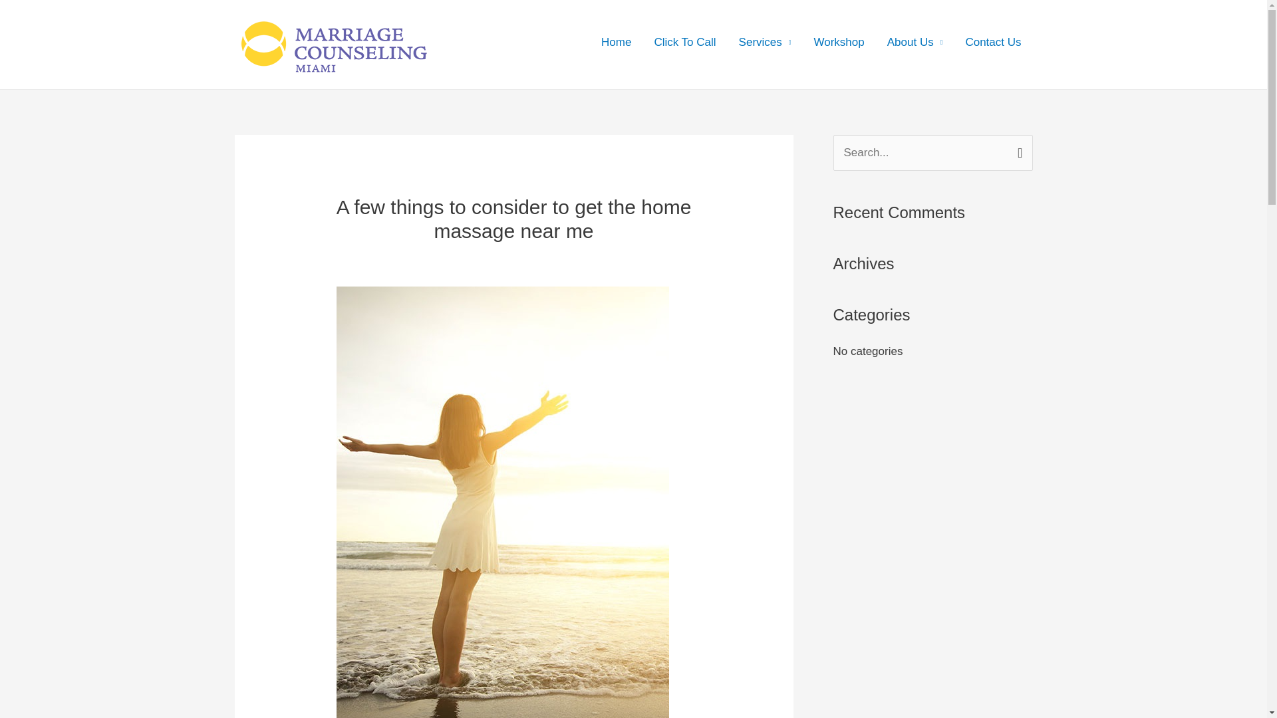 The image size is (1277, 718). What do you see at coordinates (915, 44) in the screenshot?
I see `About Us` at bounding box center [915, 44].